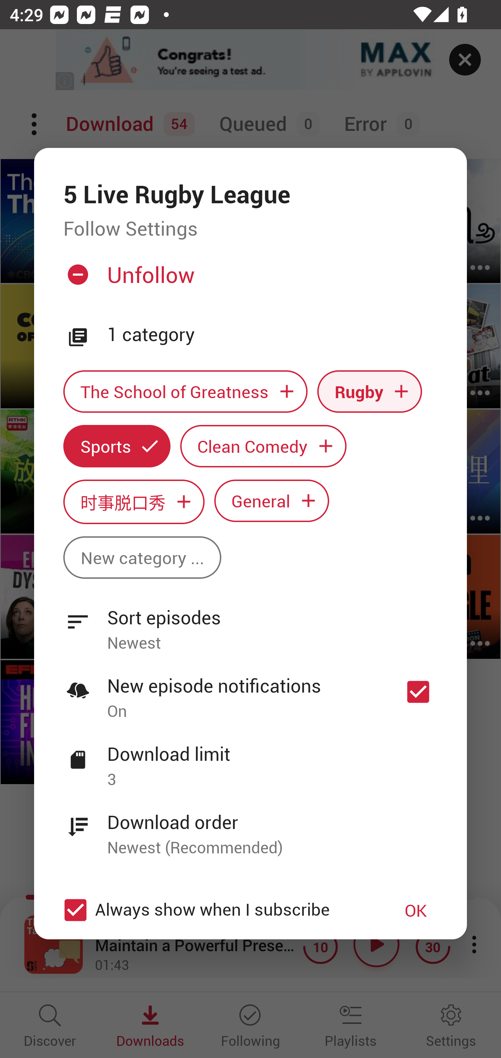  What do you see at coordinates (263, 446) in the screenshot?
I see `Clean Comedy` at bounding box center [263, 446].